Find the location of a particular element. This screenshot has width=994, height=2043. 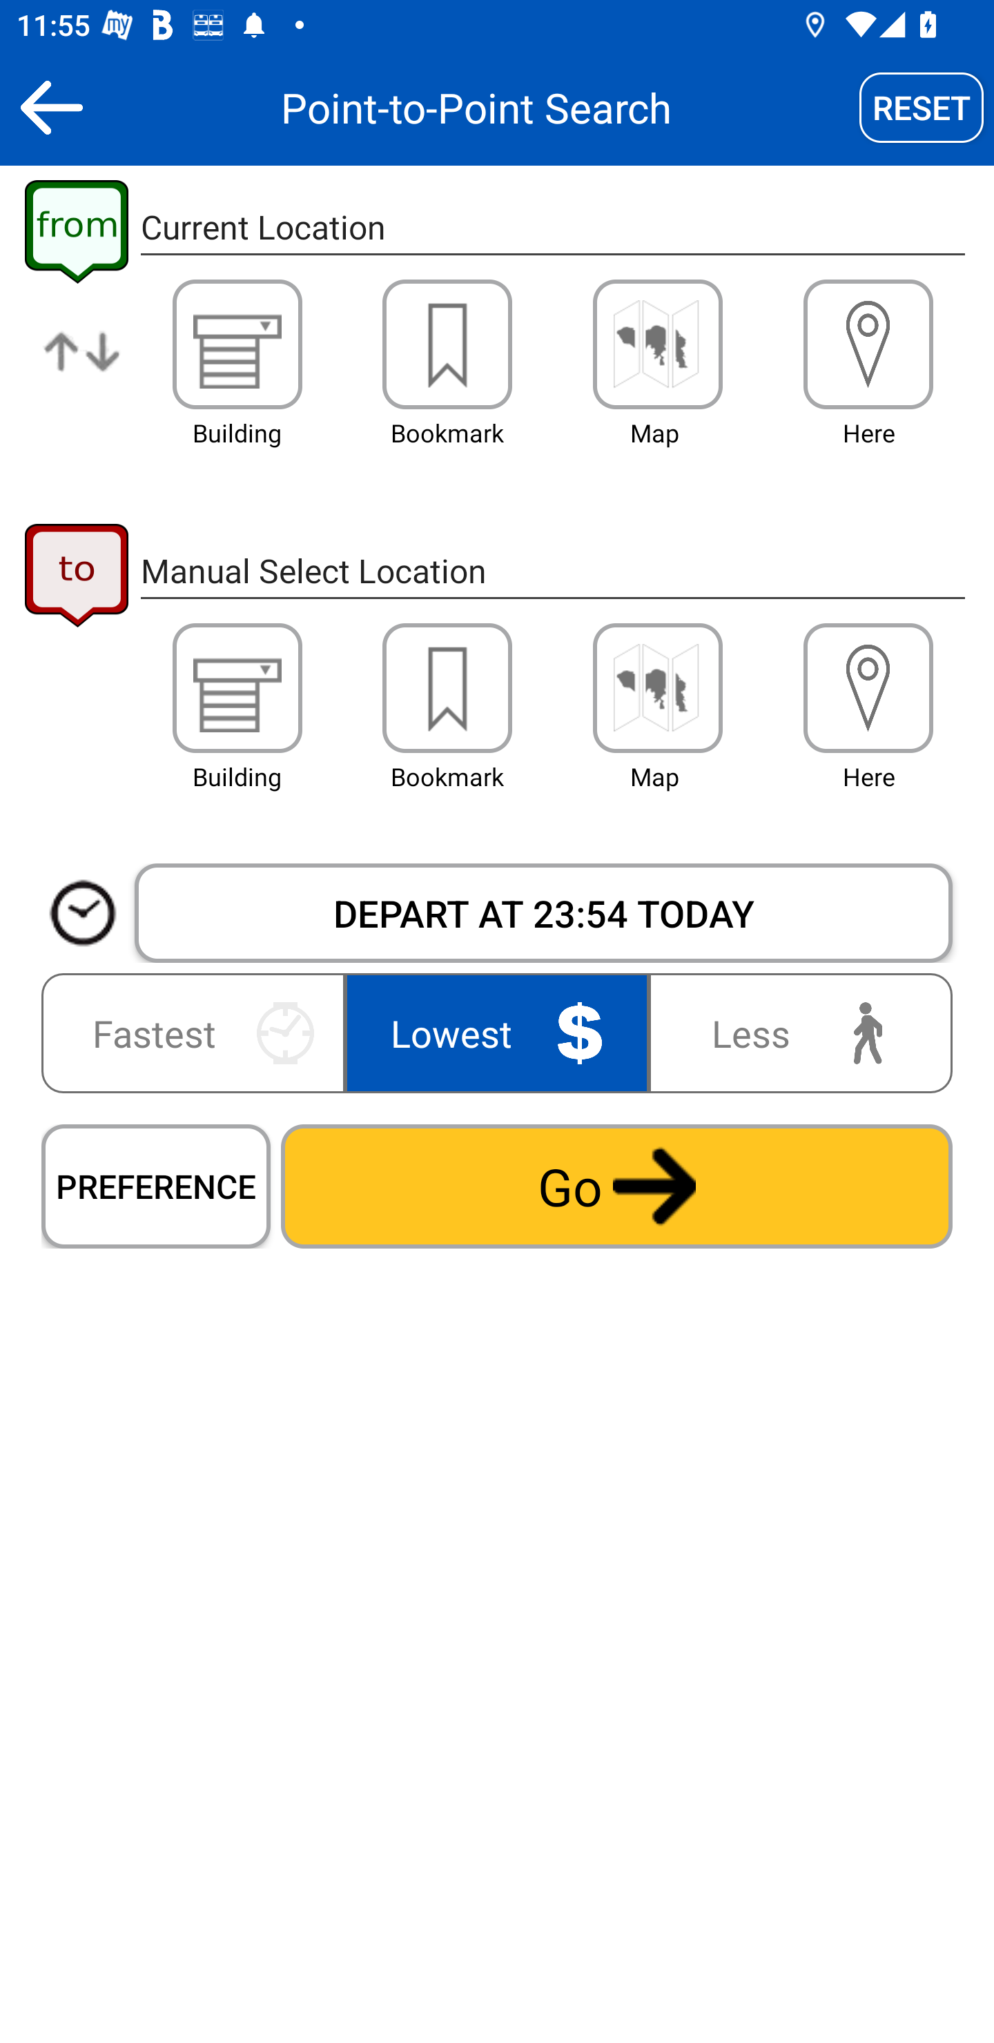

PREFERENCE Preference is located at coordinates (156, 1186).